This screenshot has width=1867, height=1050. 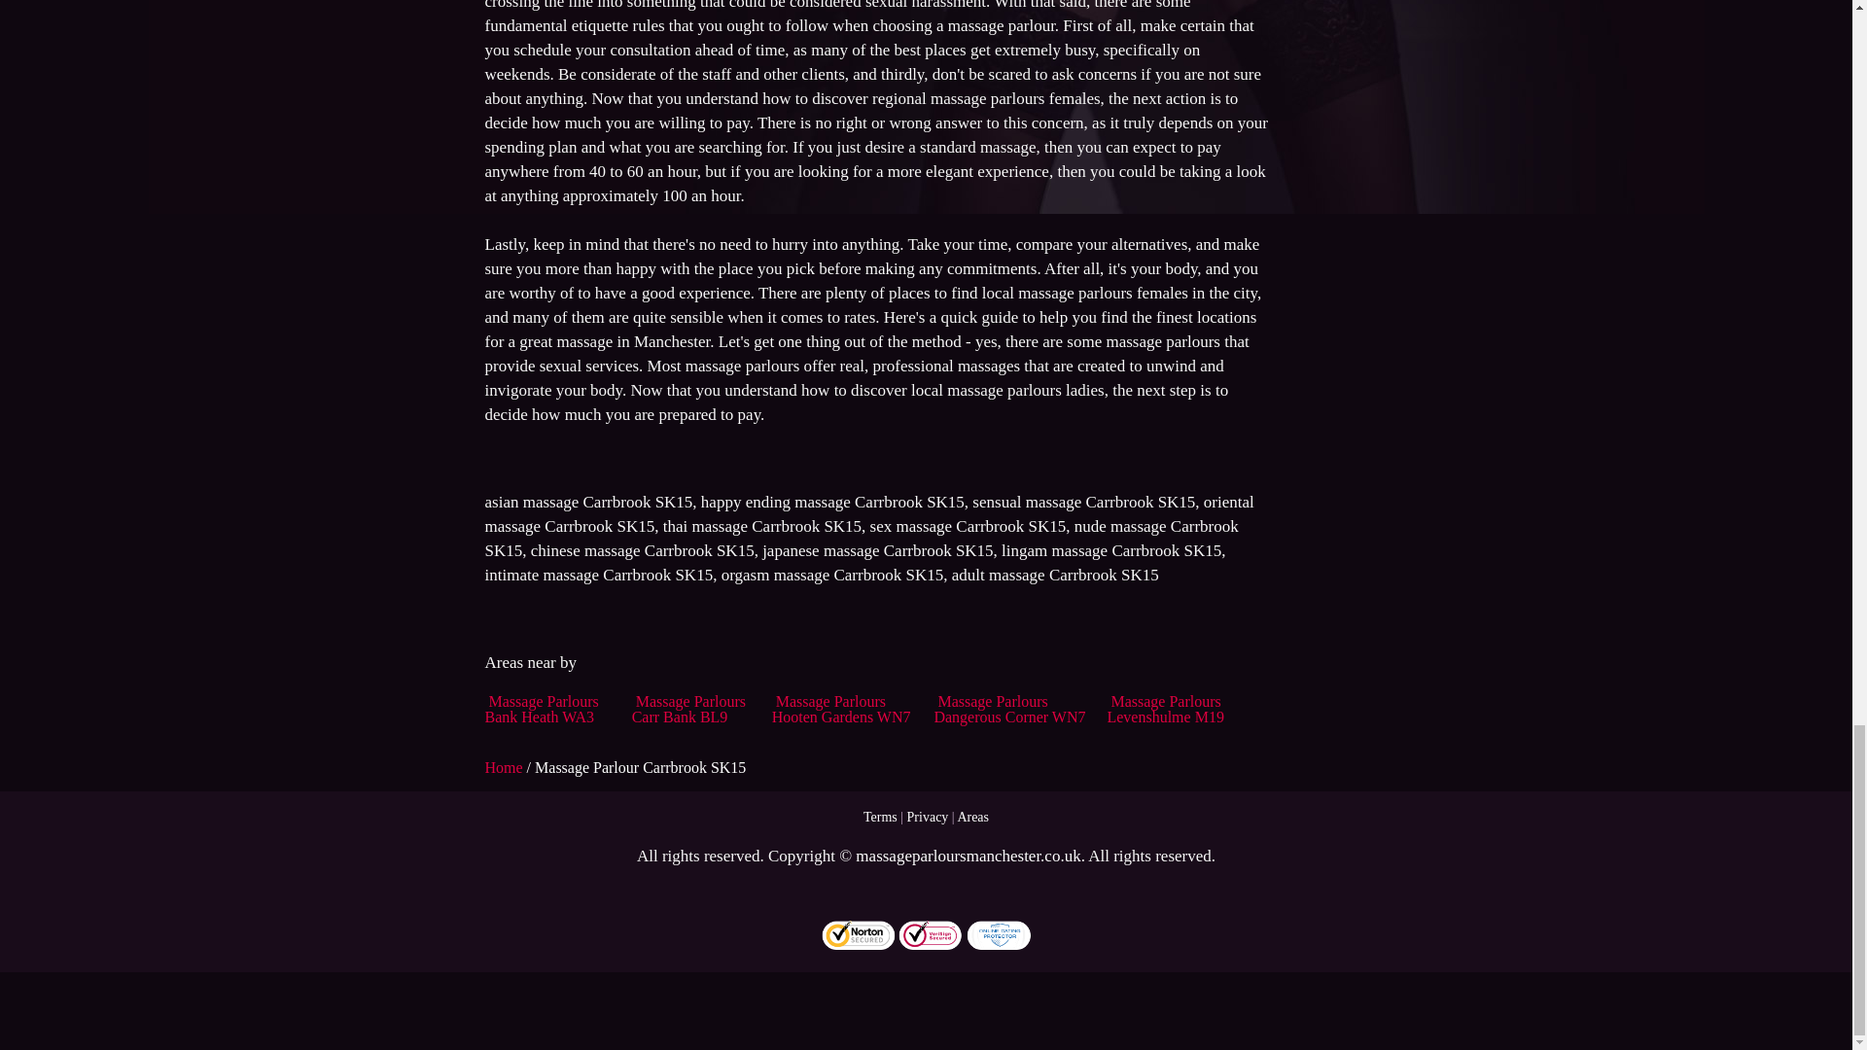 What do you see at coordinates (880, 817) in the screenshot?
I see `Terms` at bounding box center [880, 817].